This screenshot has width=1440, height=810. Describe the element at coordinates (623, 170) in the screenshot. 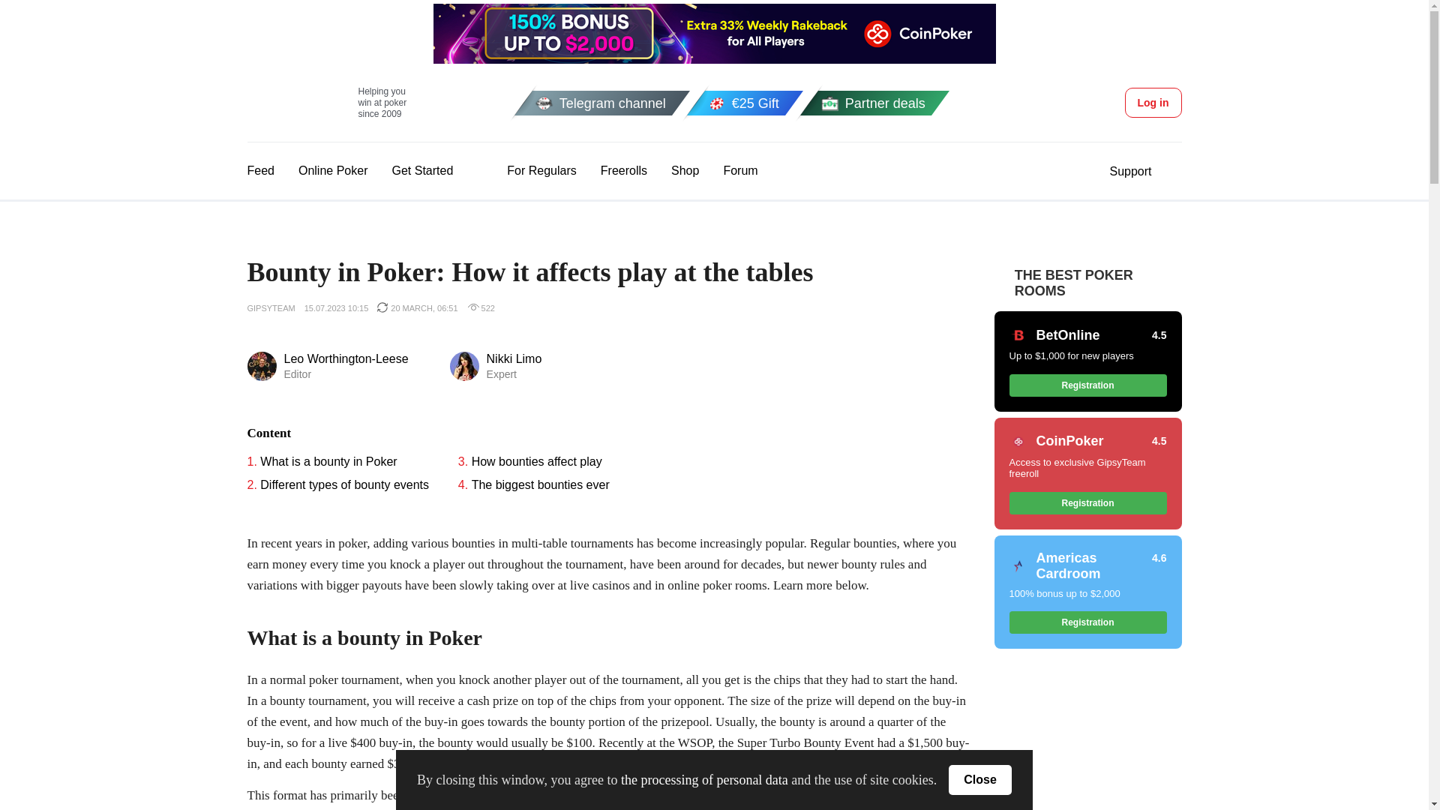

I see `Support` at that location.